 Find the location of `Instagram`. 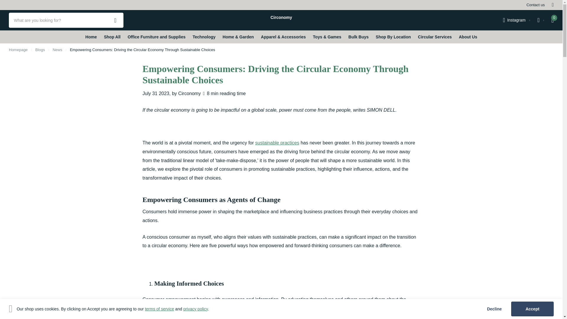

Instagram is located at coordinates (517, 20).